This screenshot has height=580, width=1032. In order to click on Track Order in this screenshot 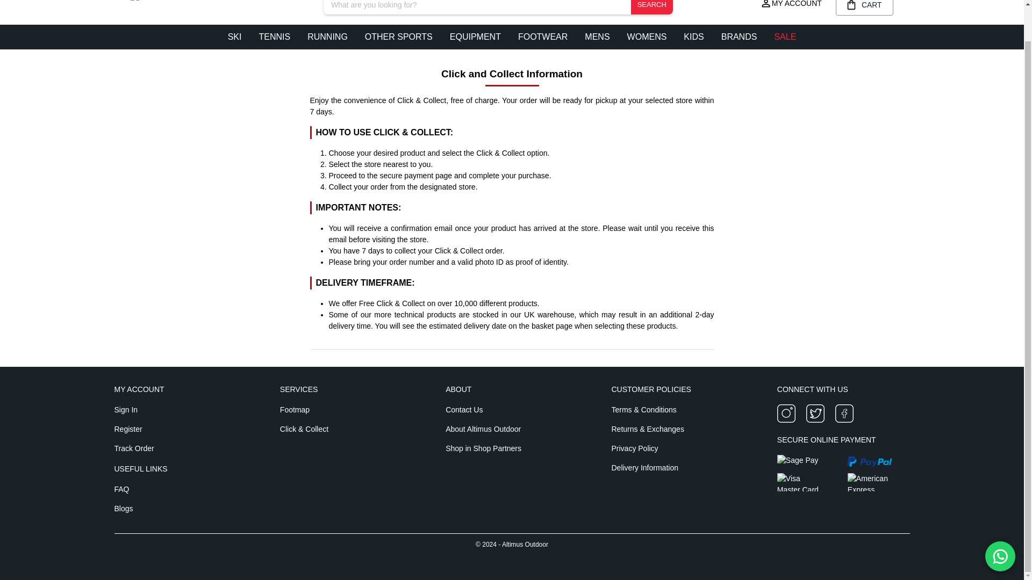, I will do `click(180, 448)`.